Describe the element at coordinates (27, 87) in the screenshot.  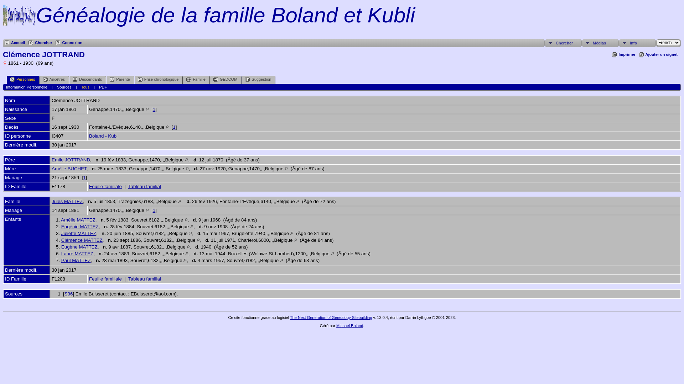
I see `Information Personnelle` at that location.